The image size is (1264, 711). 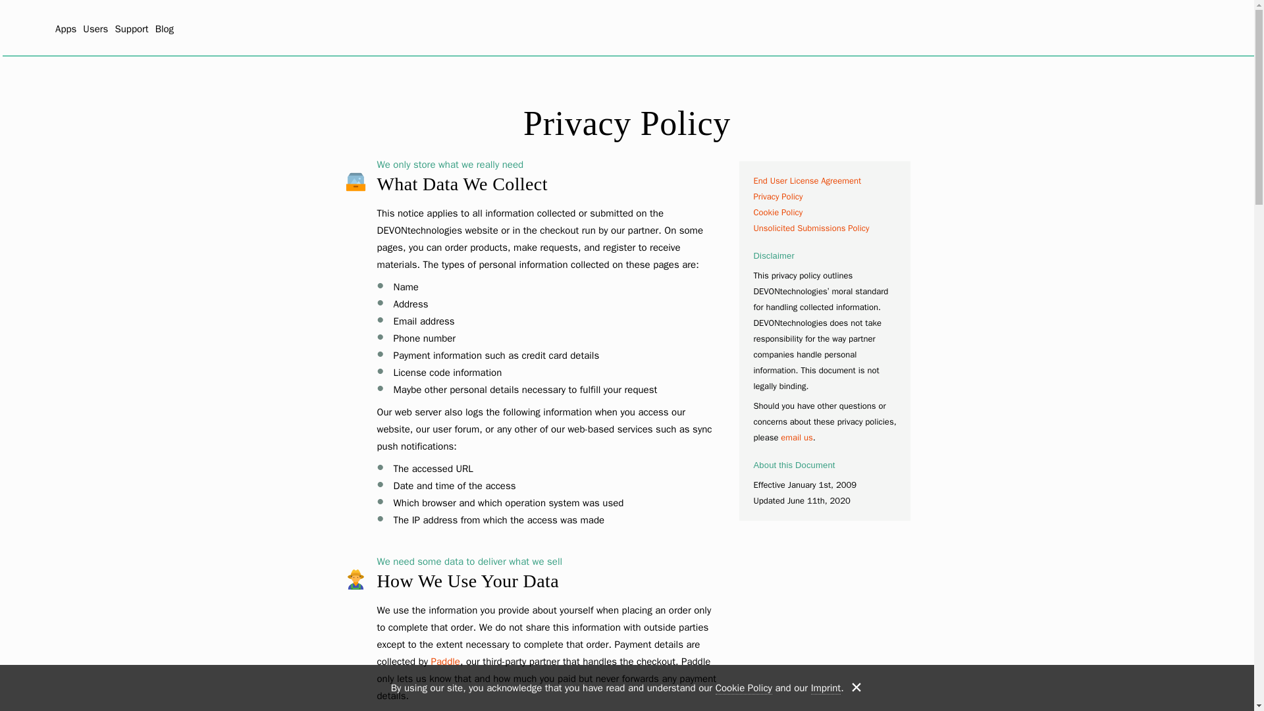 I want to click on End User License Agreement, so click(x=807, y=180).